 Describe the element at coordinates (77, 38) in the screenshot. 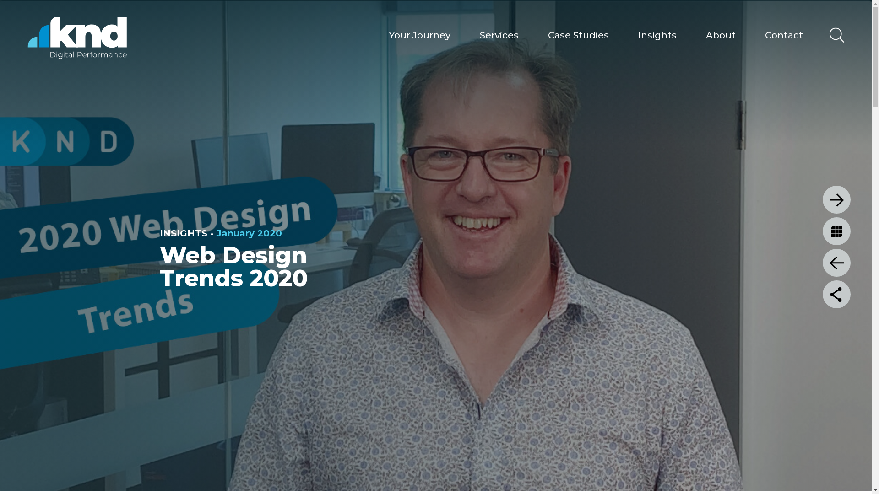

I see `KND Digital` at that location.